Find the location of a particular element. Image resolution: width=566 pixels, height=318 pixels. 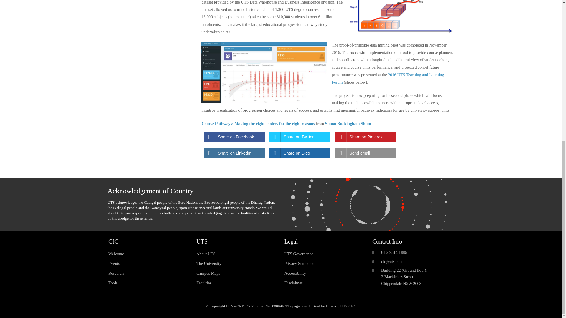

Share on Facebook is located at coordinates (234, 137).